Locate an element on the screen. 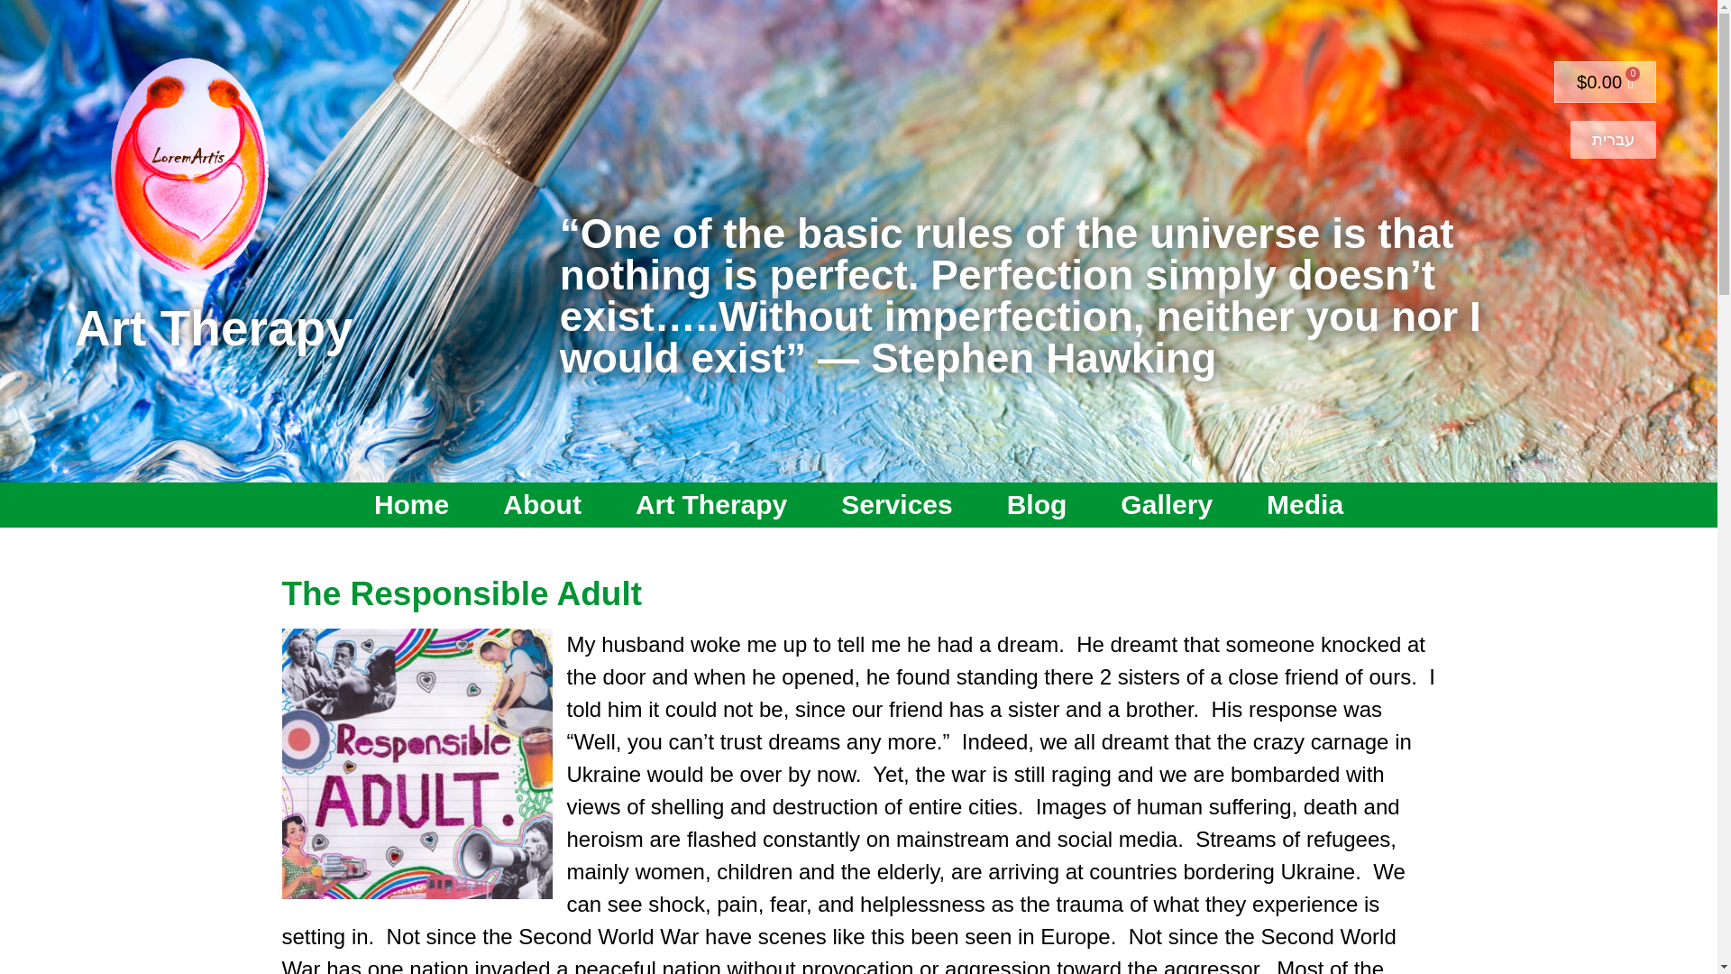  Home is located at coordinates (411, 505).